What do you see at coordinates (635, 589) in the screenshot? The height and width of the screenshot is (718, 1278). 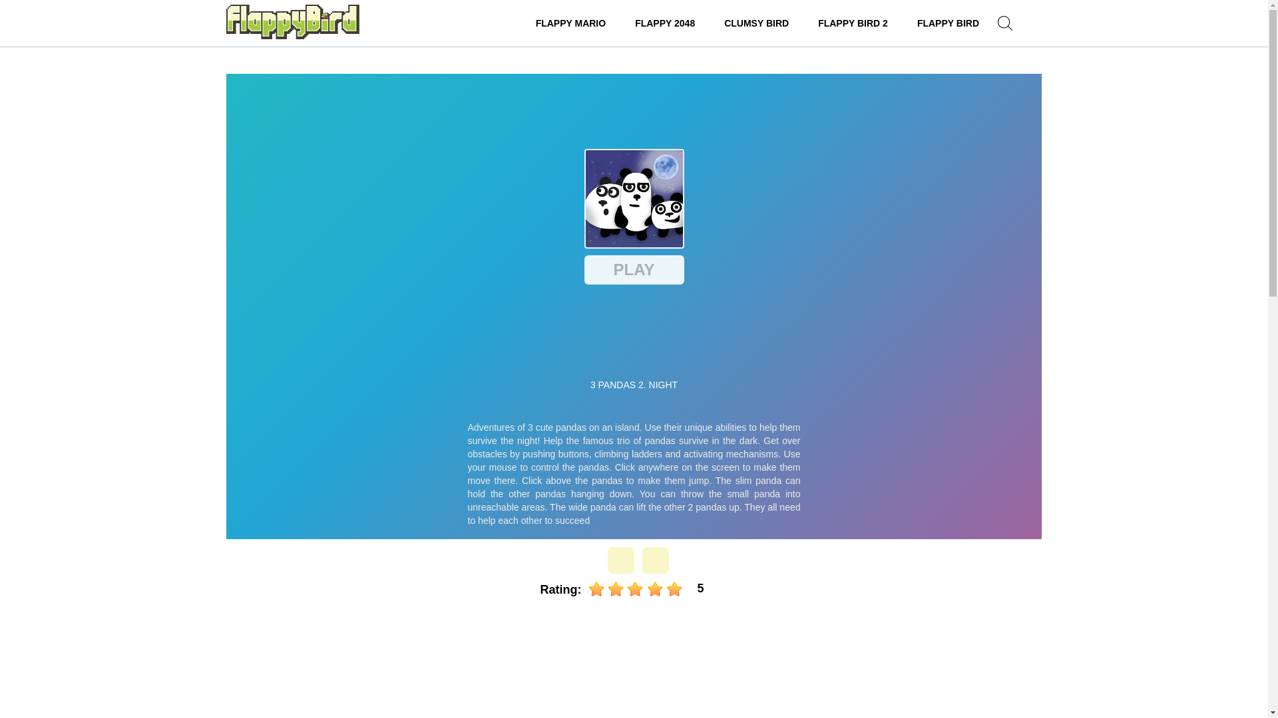 I see `regular` at bounding box center [635, 589].